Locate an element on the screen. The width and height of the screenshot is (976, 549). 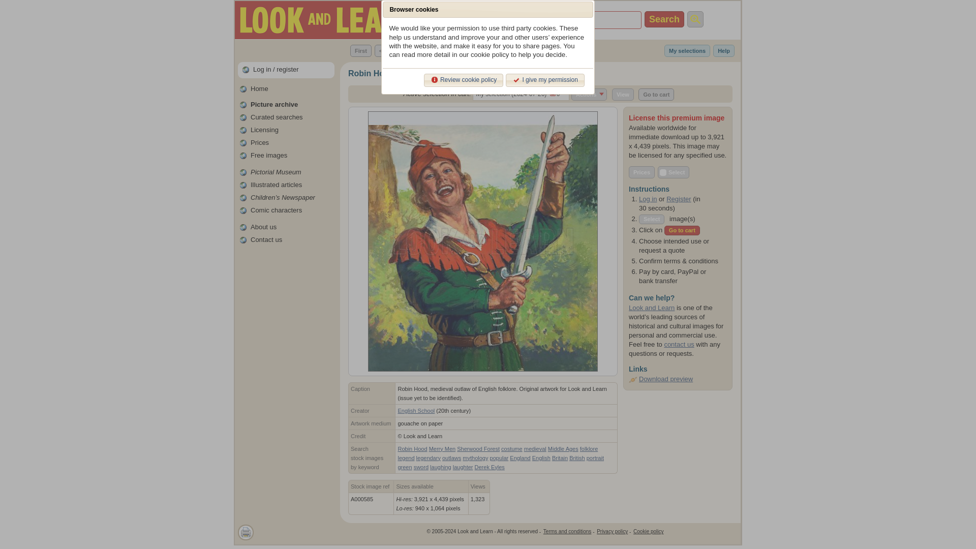
costume is located at coordinates (511, 448).